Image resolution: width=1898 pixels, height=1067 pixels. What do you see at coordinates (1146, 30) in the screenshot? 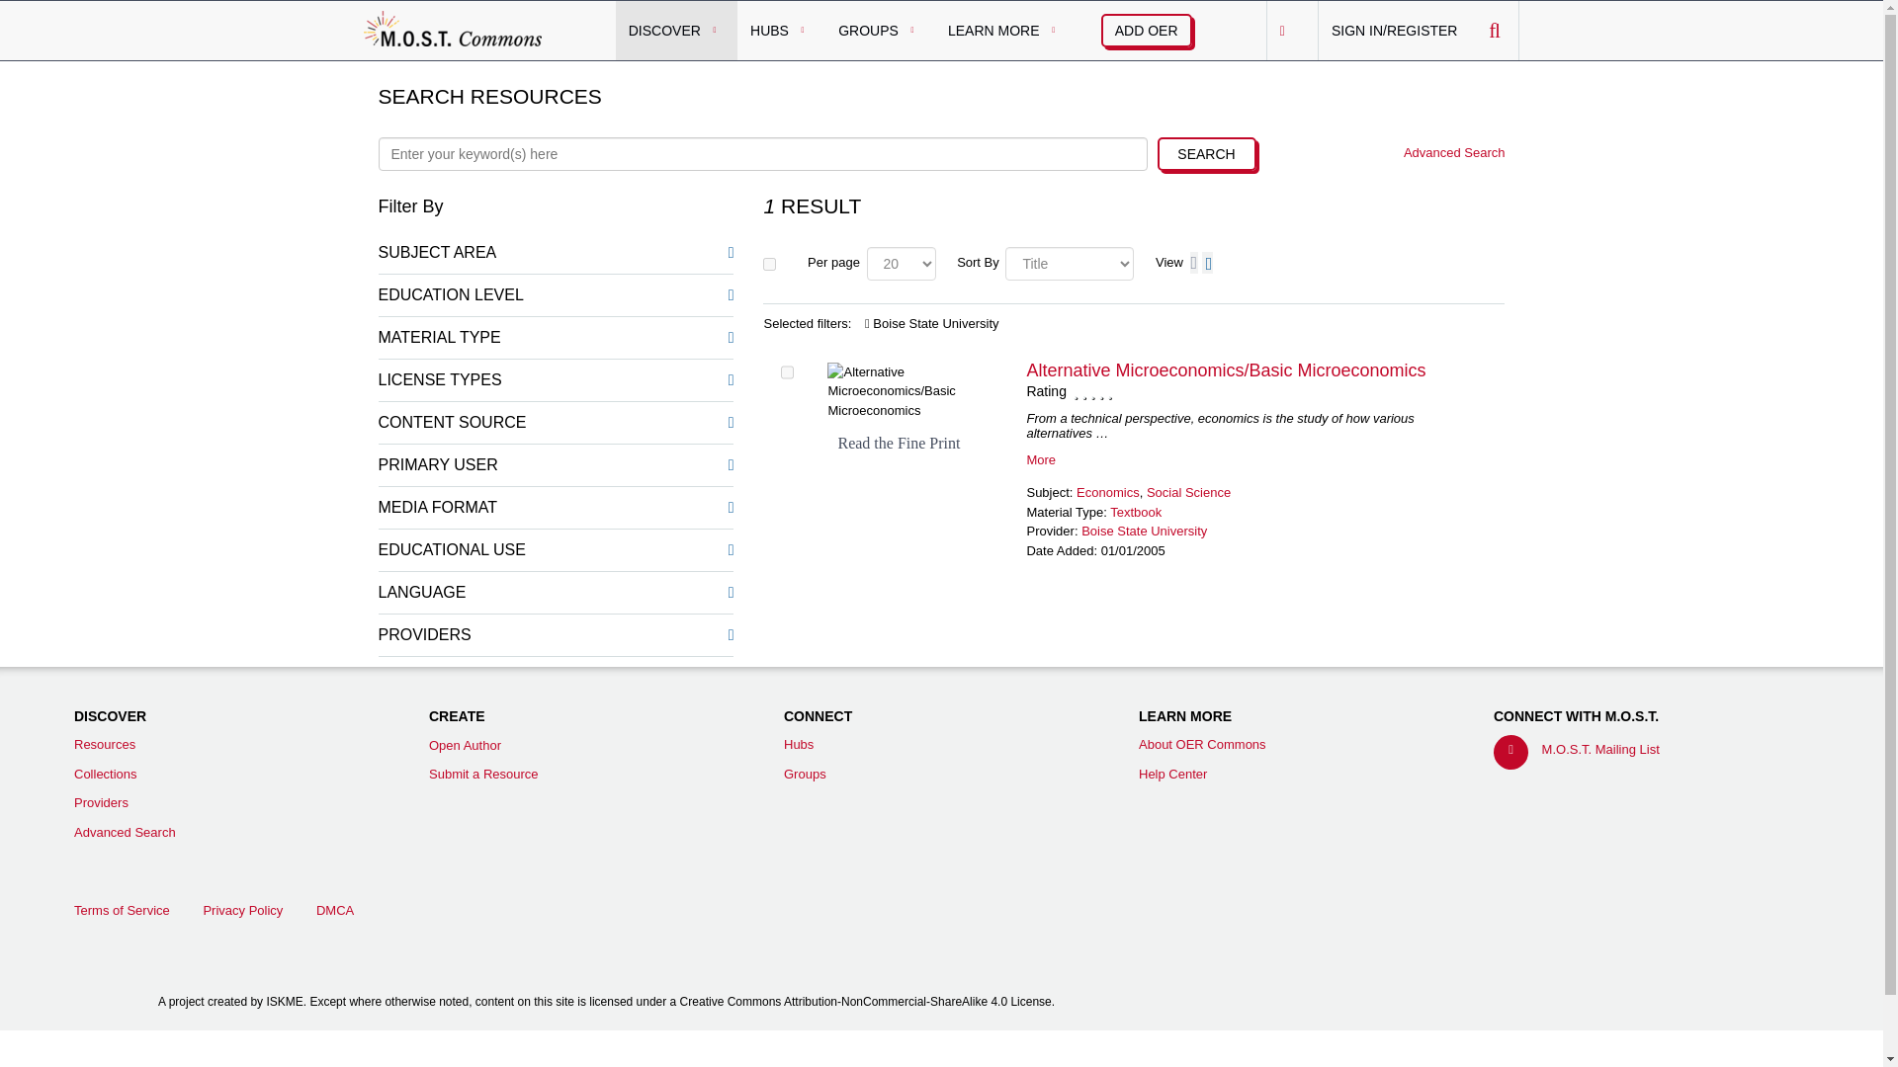
I see `Show add OER options` at bounding box center [1146, 30].